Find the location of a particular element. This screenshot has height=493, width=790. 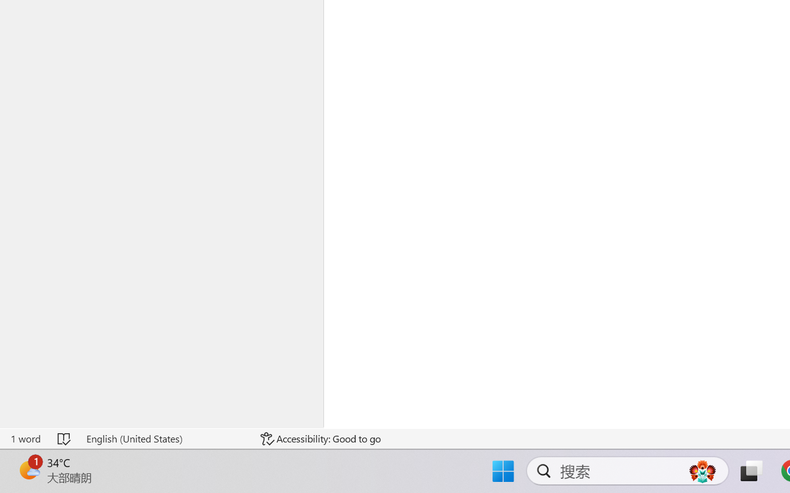

Language English (United States) is located at coordinates (165, 439).